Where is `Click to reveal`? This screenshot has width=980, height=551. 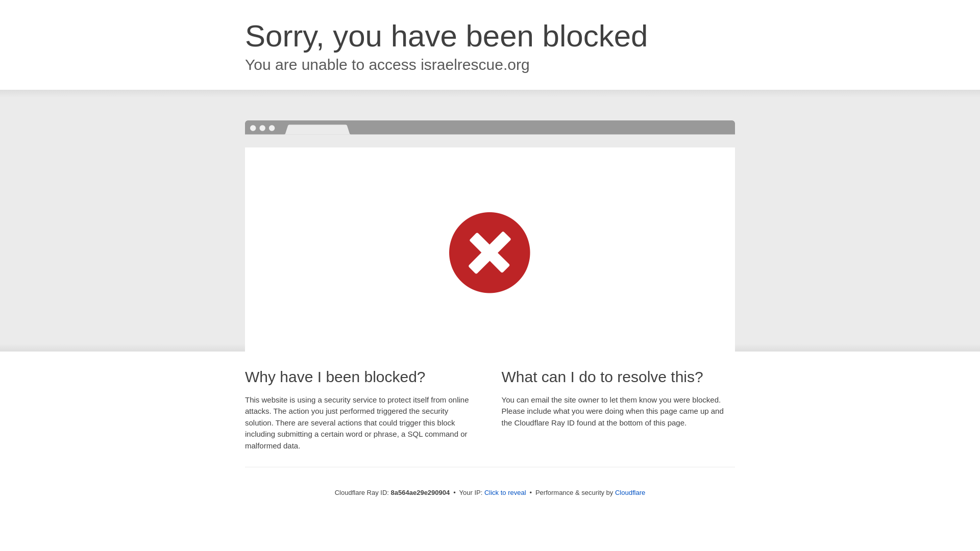
Click to reveal is located at coordinates (505, 493).